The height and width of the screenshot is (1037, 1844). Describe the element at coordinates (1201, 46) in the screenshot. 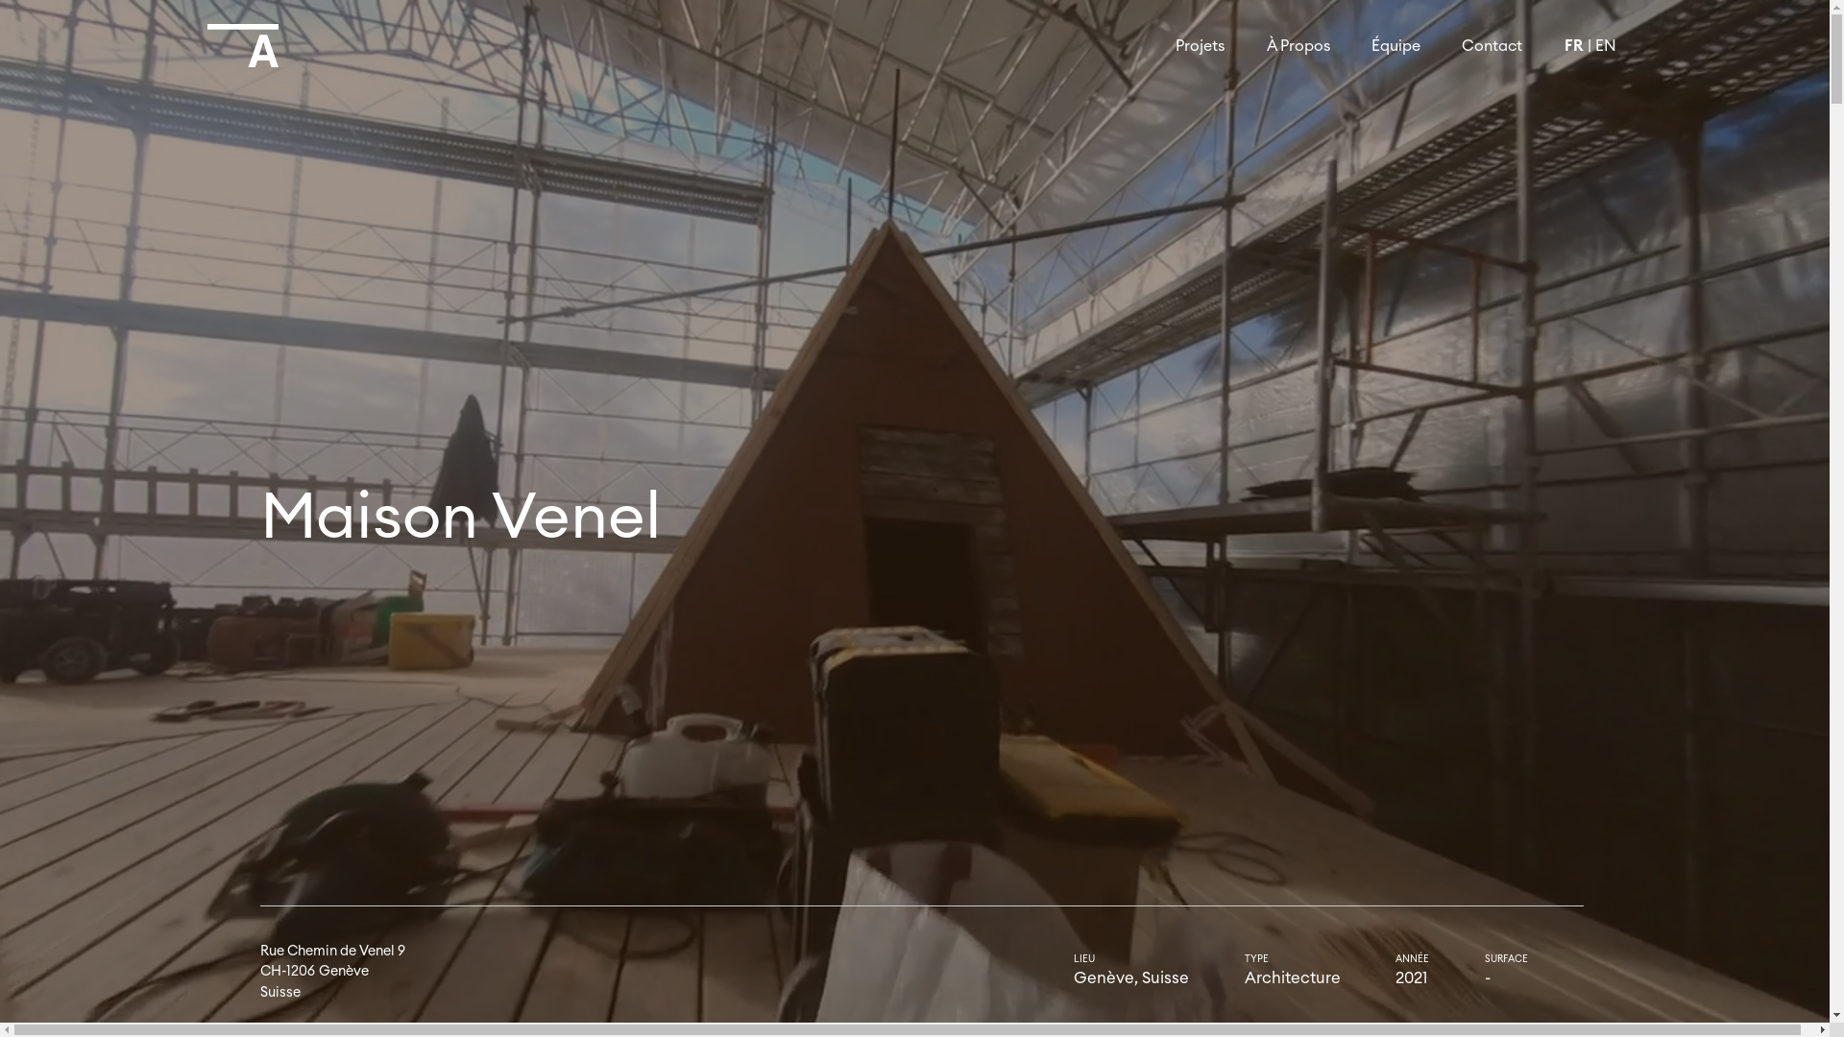

I see `Projets` at that location.